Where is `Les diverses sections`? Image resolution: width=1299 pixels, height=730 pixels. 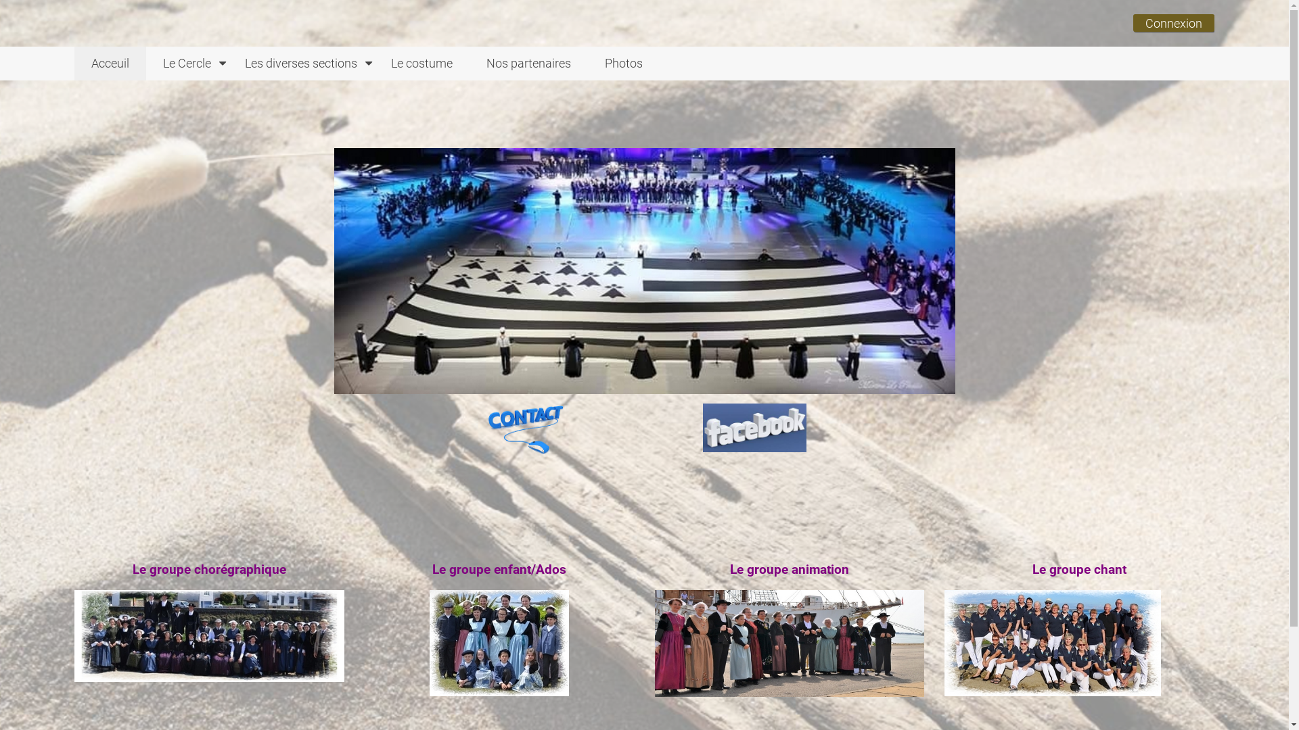
Les diverses sections is located at coordinates (301, 64).